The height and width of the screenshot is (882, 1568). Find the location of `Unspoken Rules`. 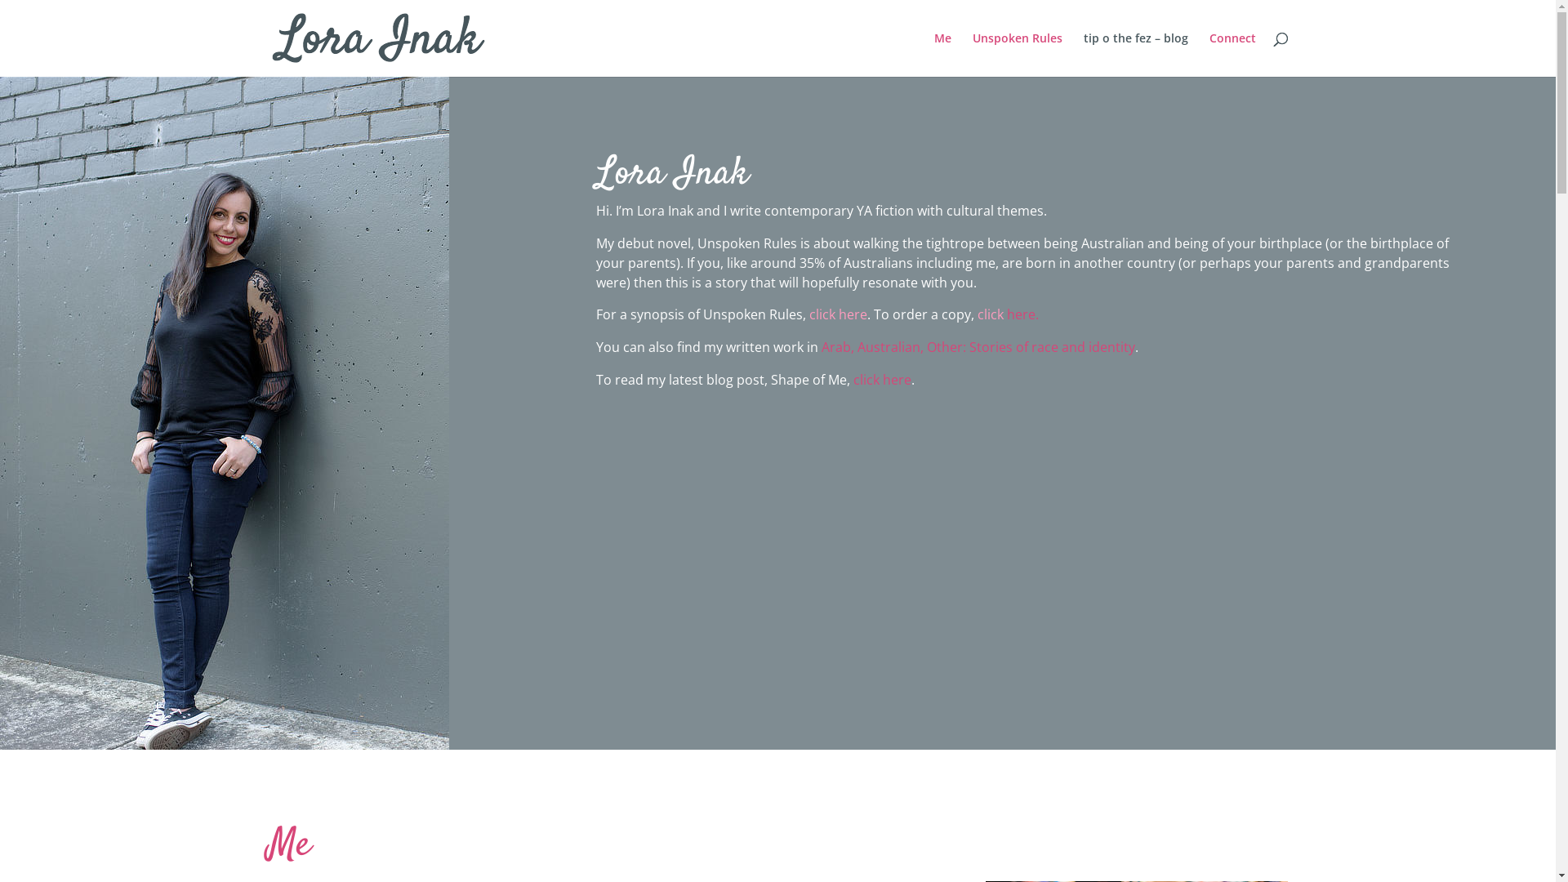

Unspoken Rules is located at coordinates (1017, 55).